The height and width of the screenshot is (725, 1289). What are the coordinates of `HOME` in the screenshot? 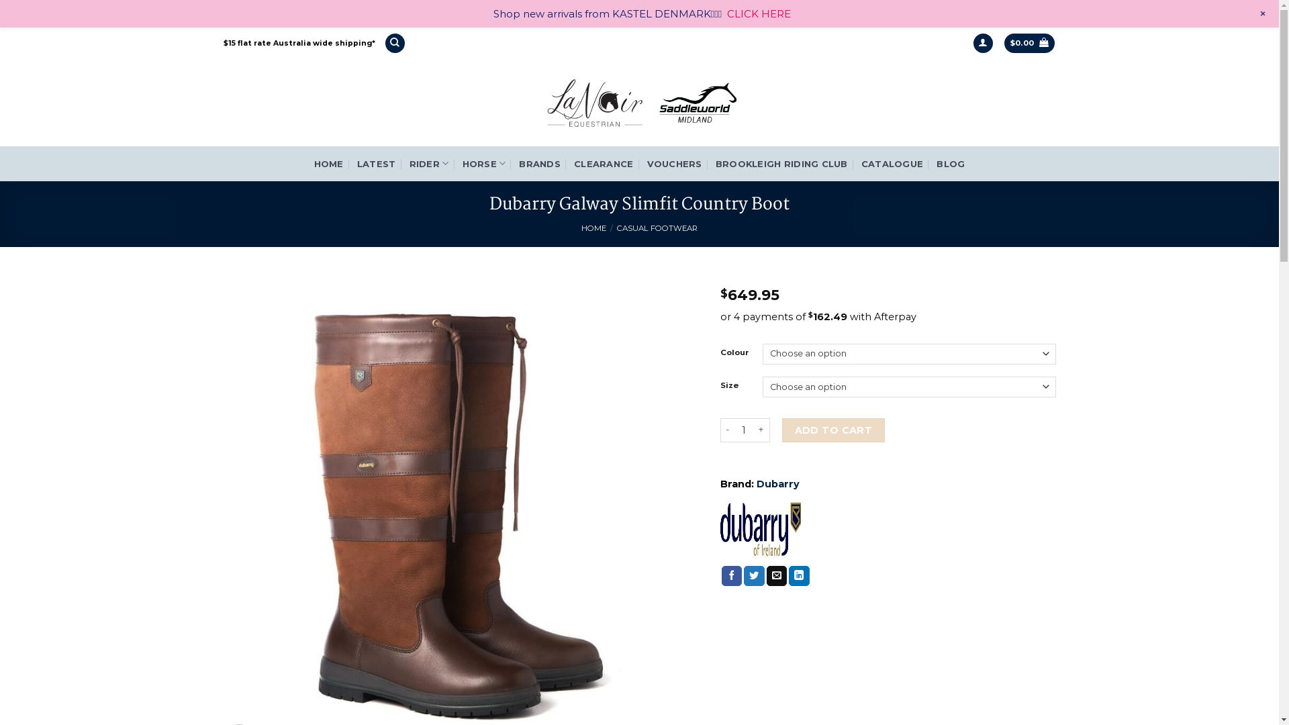 It's located at (593, 228).